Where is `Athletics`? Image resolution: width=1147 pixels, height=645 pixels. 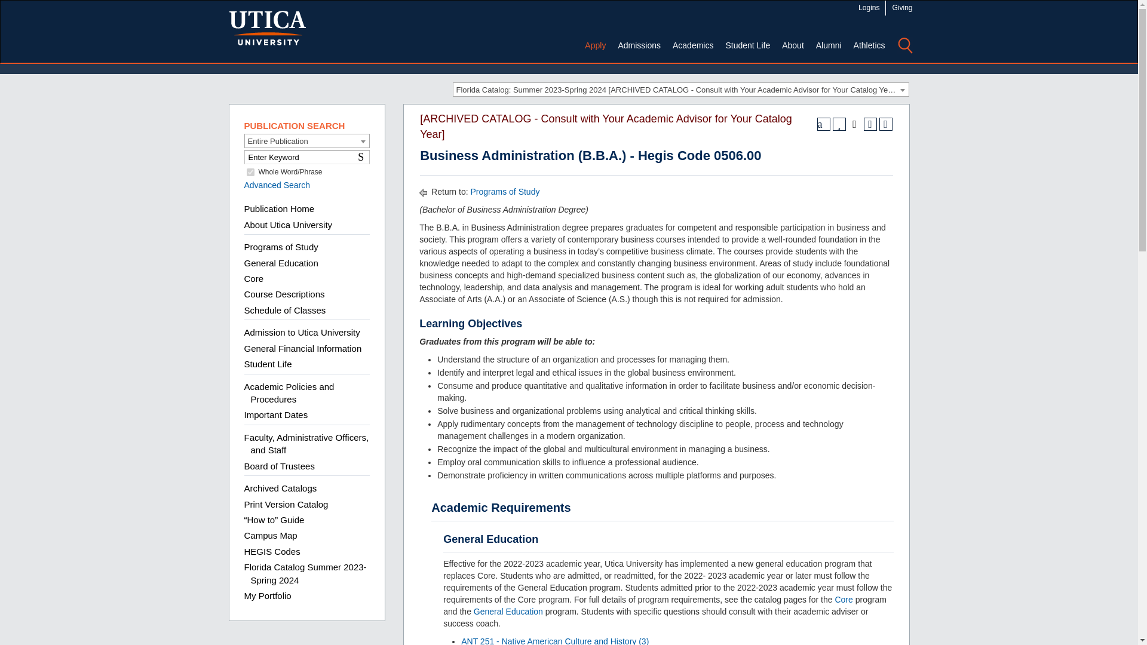
Athletics is located at coordinates (869, 45).